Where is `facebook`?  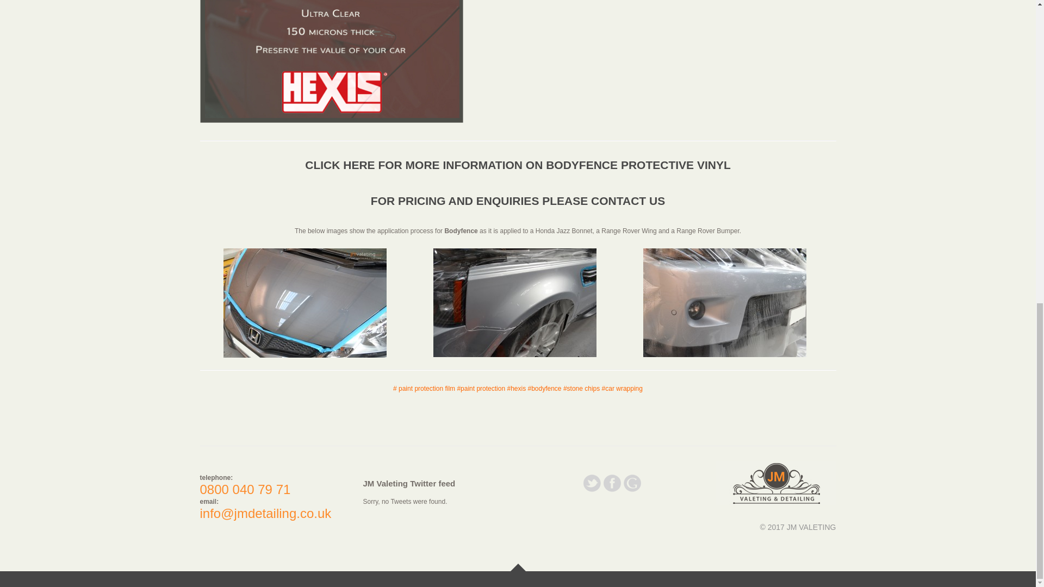 facebook is located at coordinates (612, 491).